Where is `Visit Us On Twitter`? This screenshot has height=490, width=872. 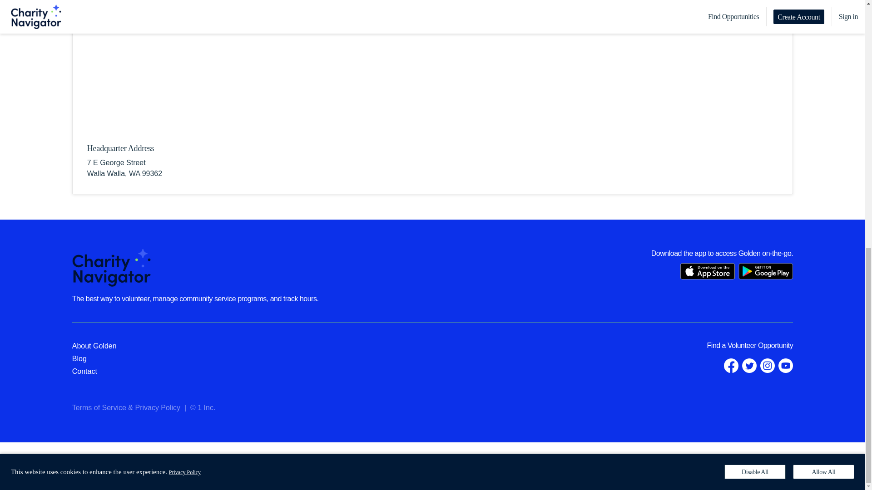 Visit Us On Twitter is located at coordinates (749, 365).